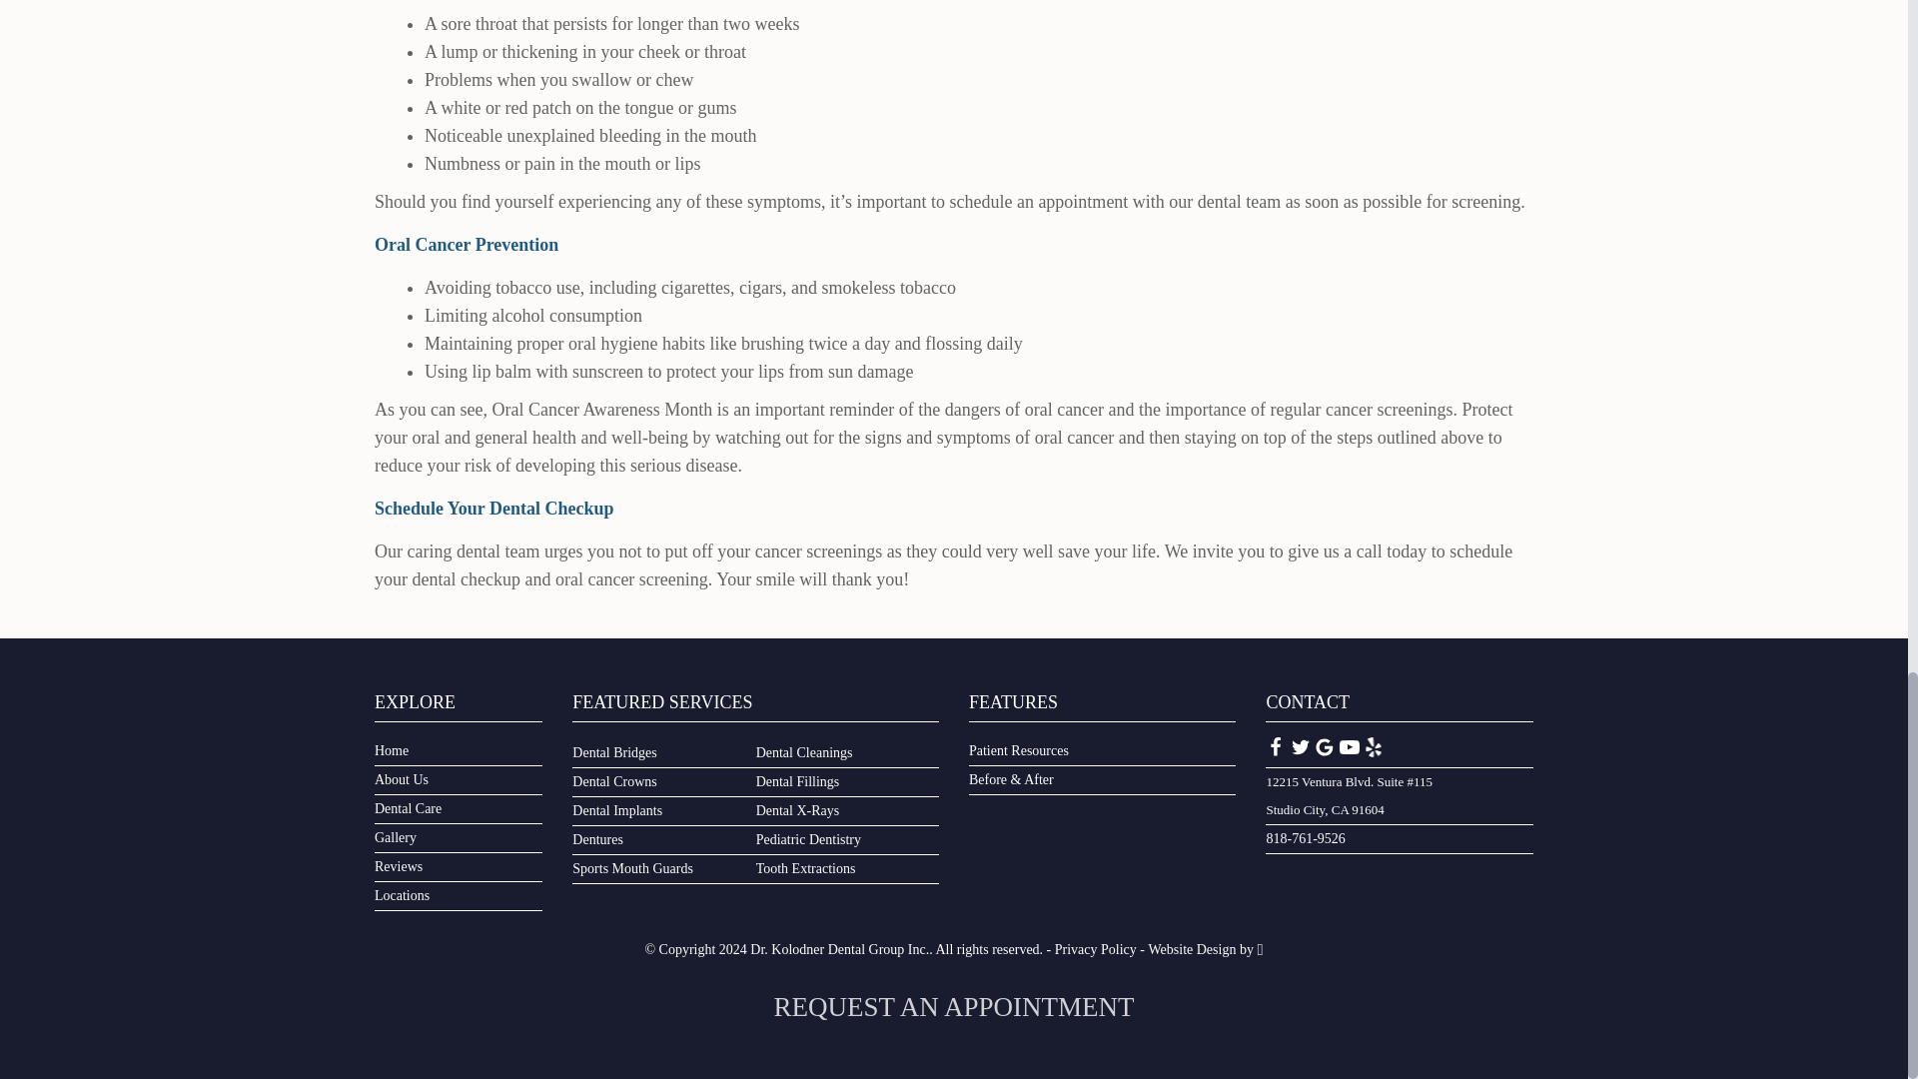 This screenshot has height=1079, width=1918. What do you see at coordinates (1373, 747) in the screenshot?
I see `Yelp icon` at bounding box center [1373, 747].